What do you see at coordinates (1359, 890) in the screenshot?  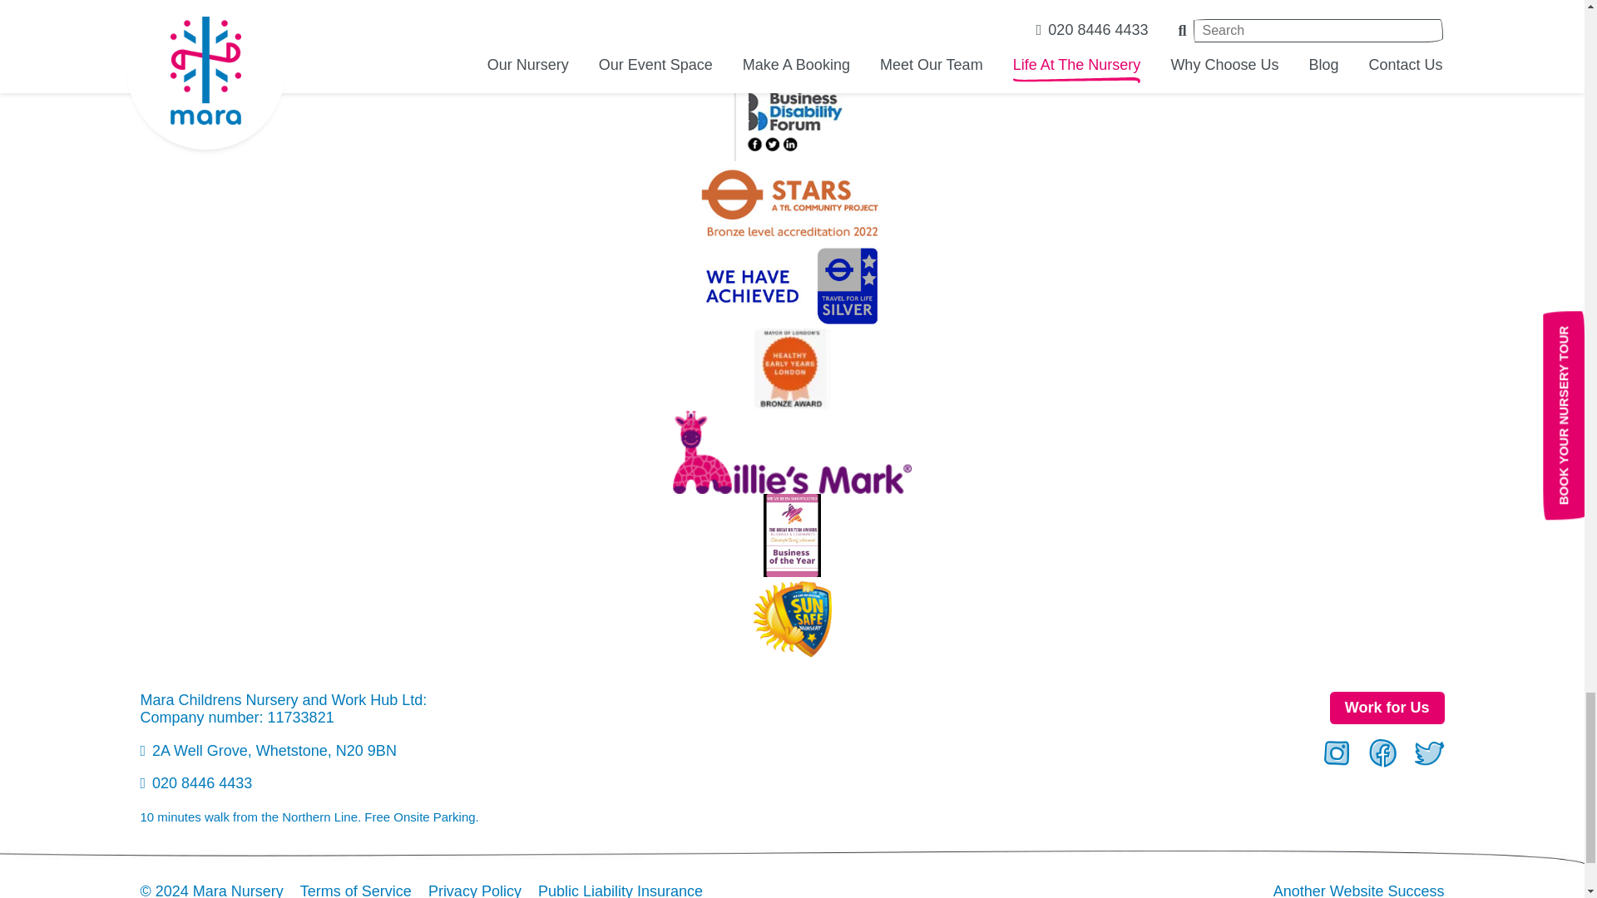 I see `Another Website Success` at bounding box center [1359, 890].